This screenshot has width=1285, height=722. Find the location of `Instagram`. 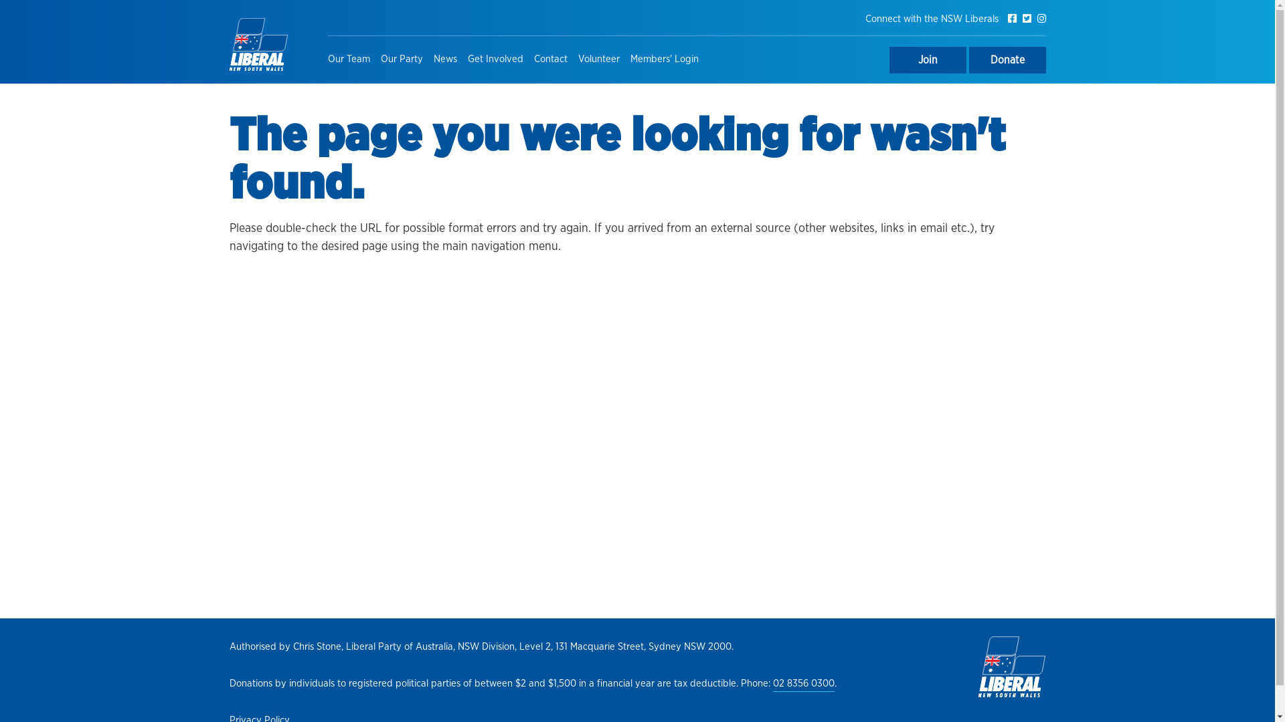

Instagram is located at coordinates (1041, 20).